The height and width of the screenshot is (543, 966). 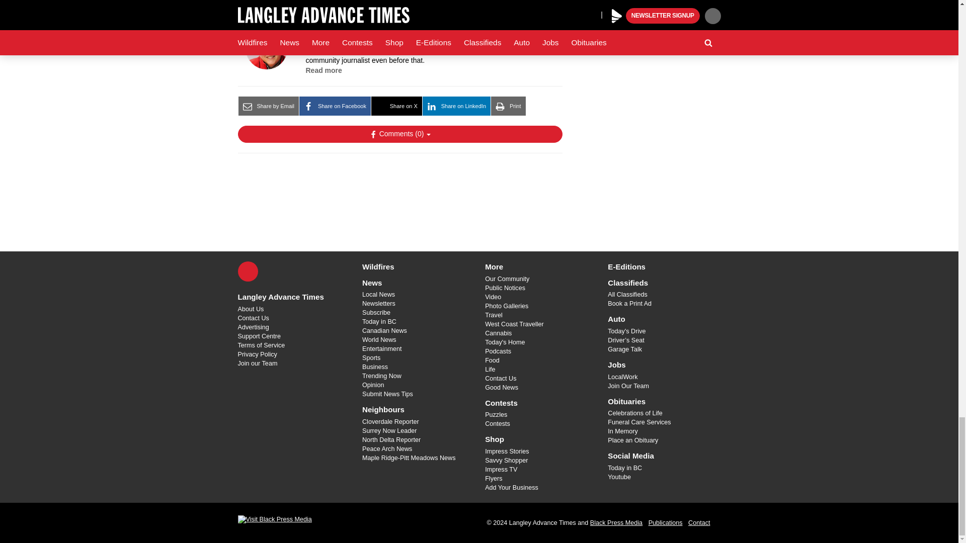 I want to click on Show Comments, so click(x=399, y=134).